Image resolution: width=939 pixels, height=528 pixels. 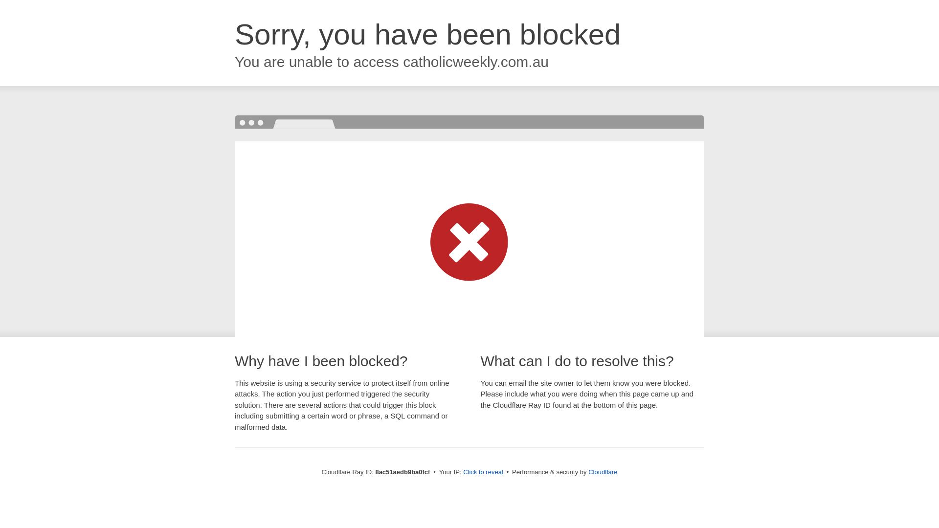 I want to click on Click to reveal, so click(x=483, y=472).